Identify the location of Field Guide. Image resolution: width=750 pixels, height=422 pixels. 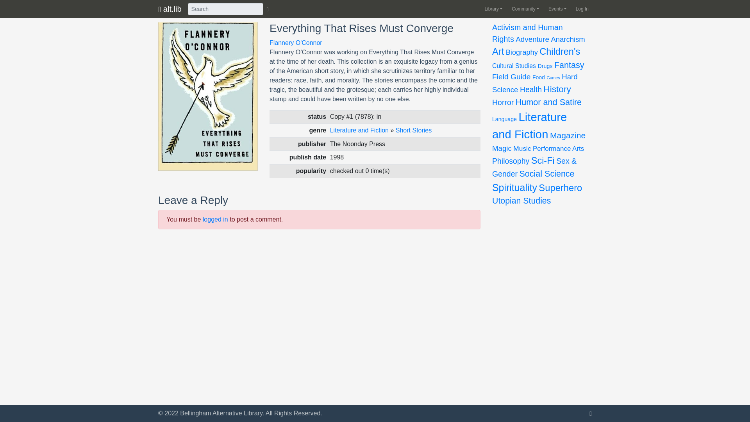
(511, 77).